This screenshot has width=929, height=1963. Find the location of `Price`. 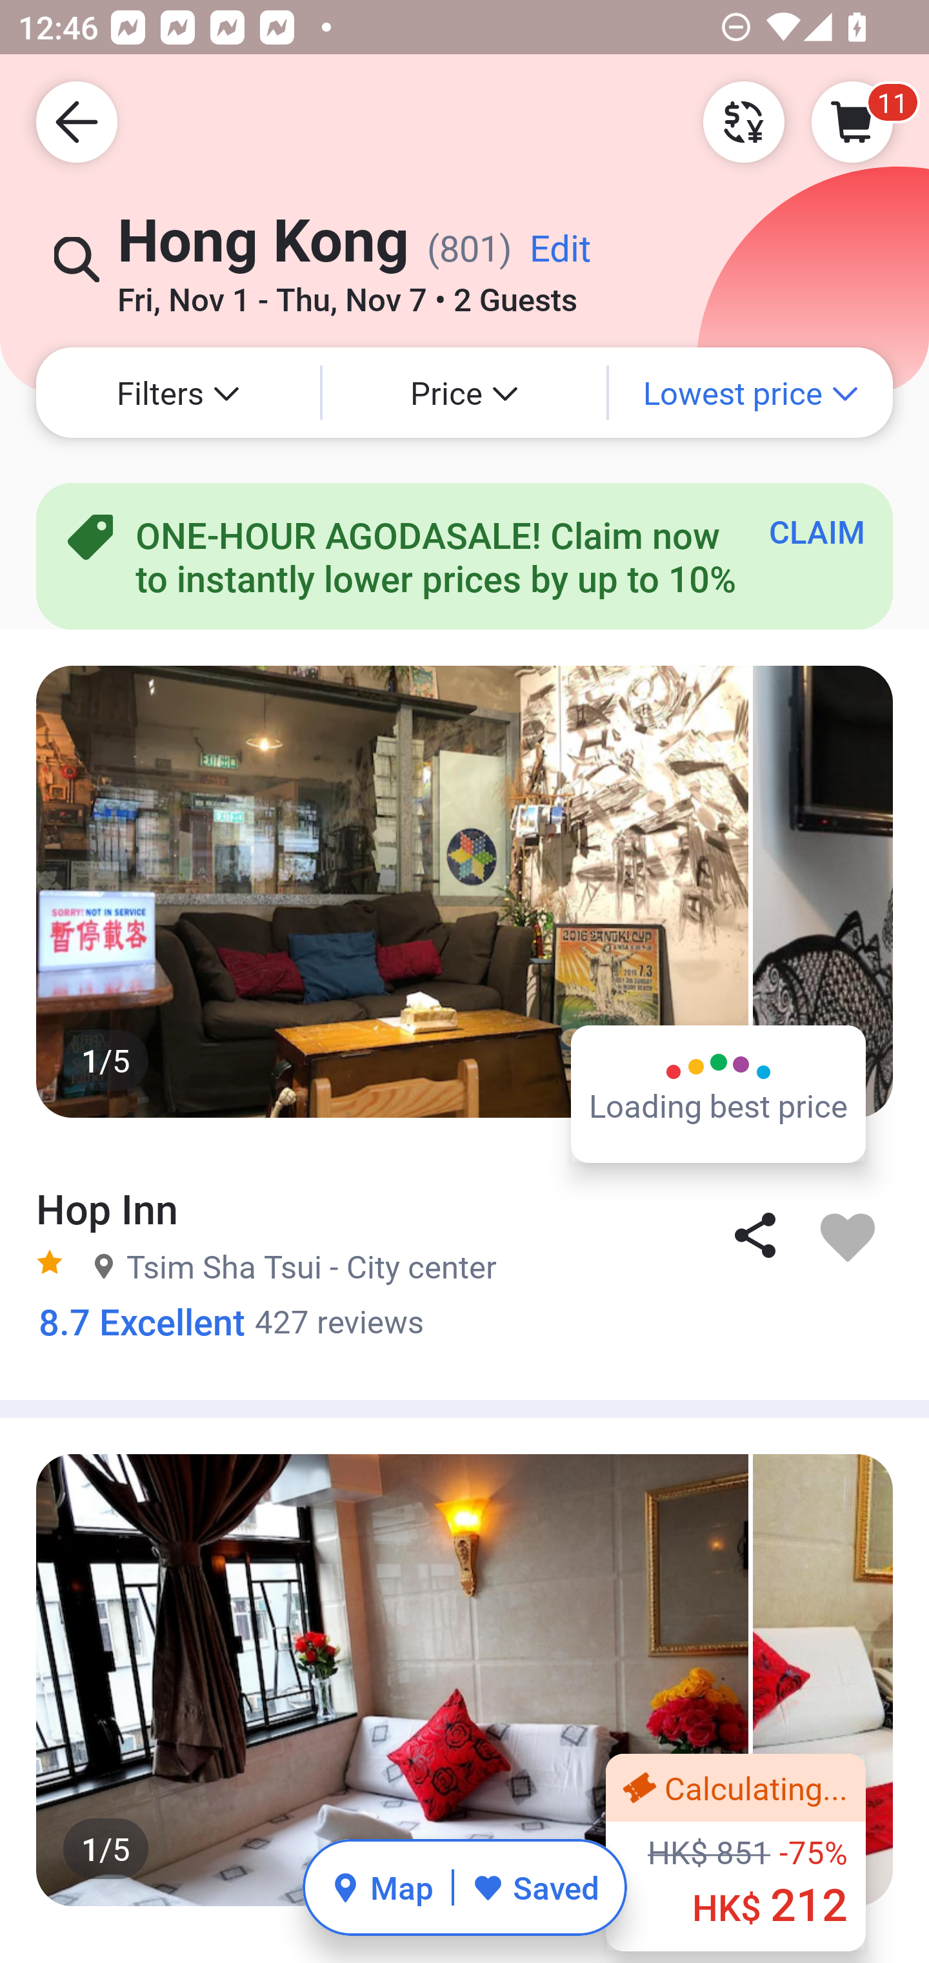

Price is located at coordinates (464, 393).